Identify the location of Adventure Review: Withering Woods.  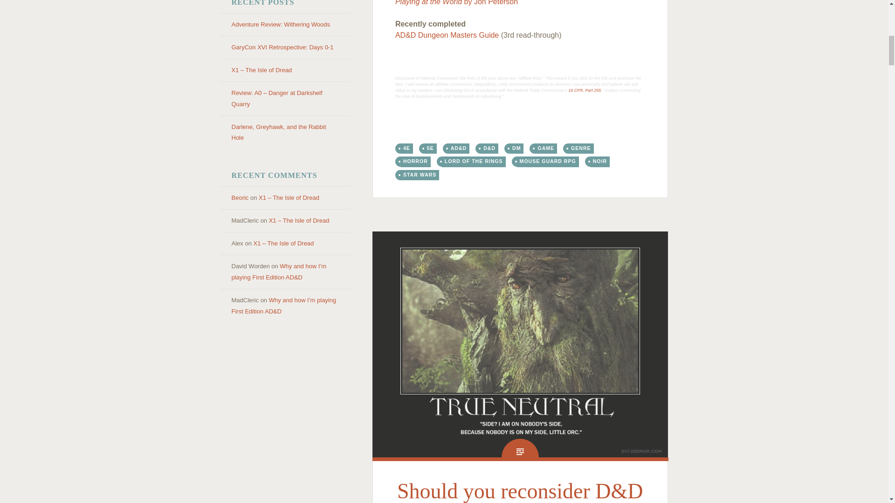
(280, 24).